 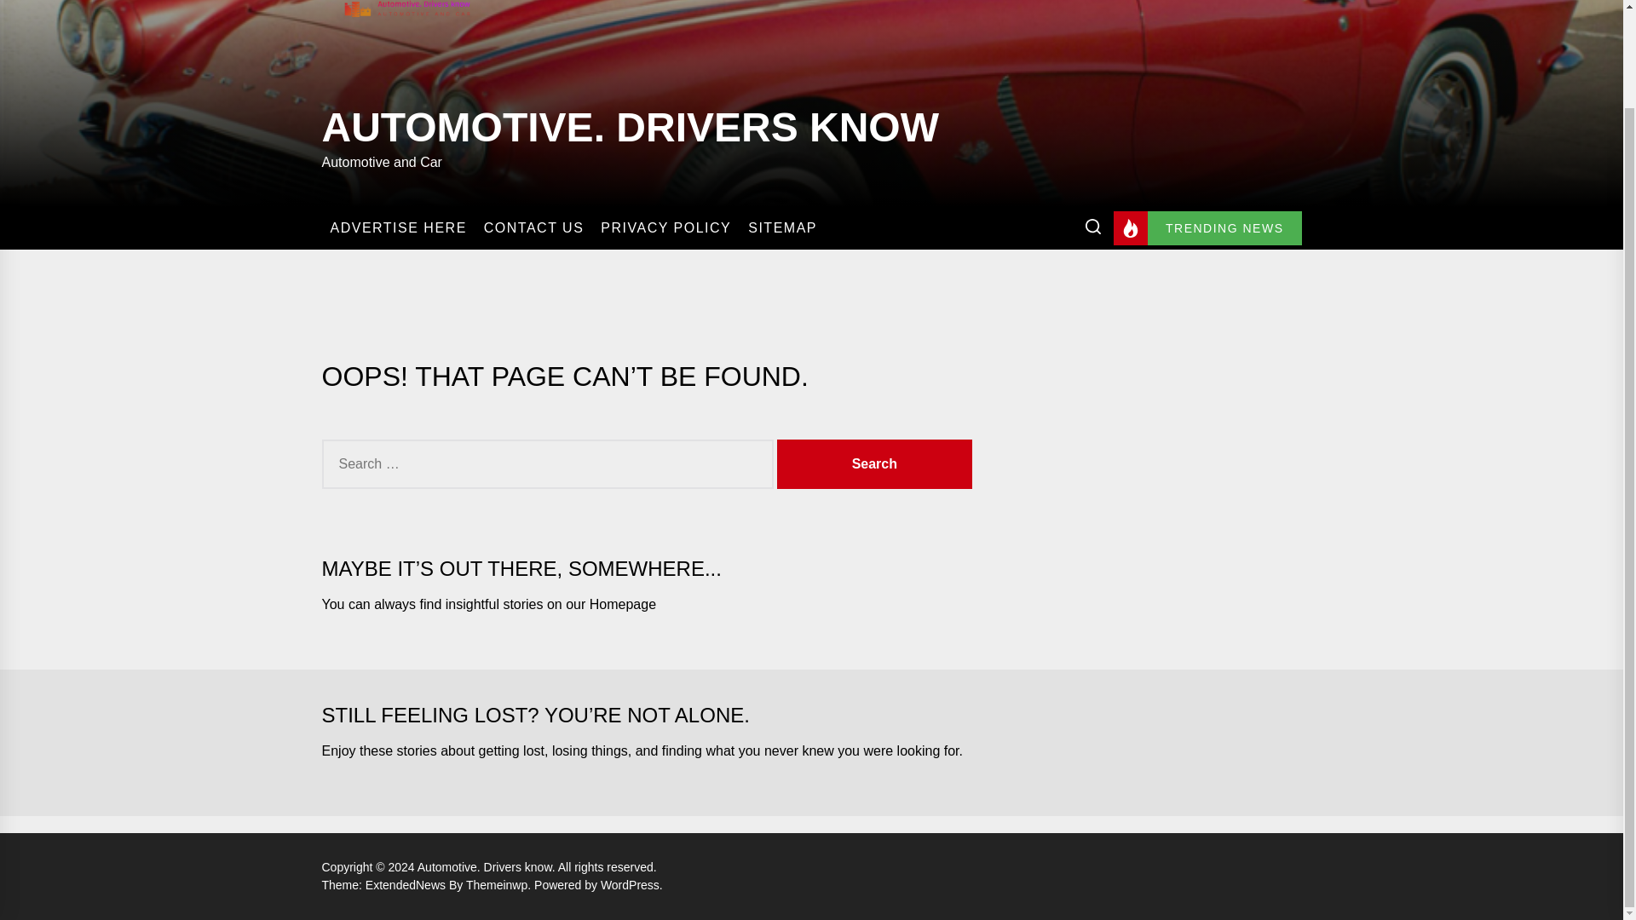 I want to click on SITEMAP, so click(x=782, y=228).